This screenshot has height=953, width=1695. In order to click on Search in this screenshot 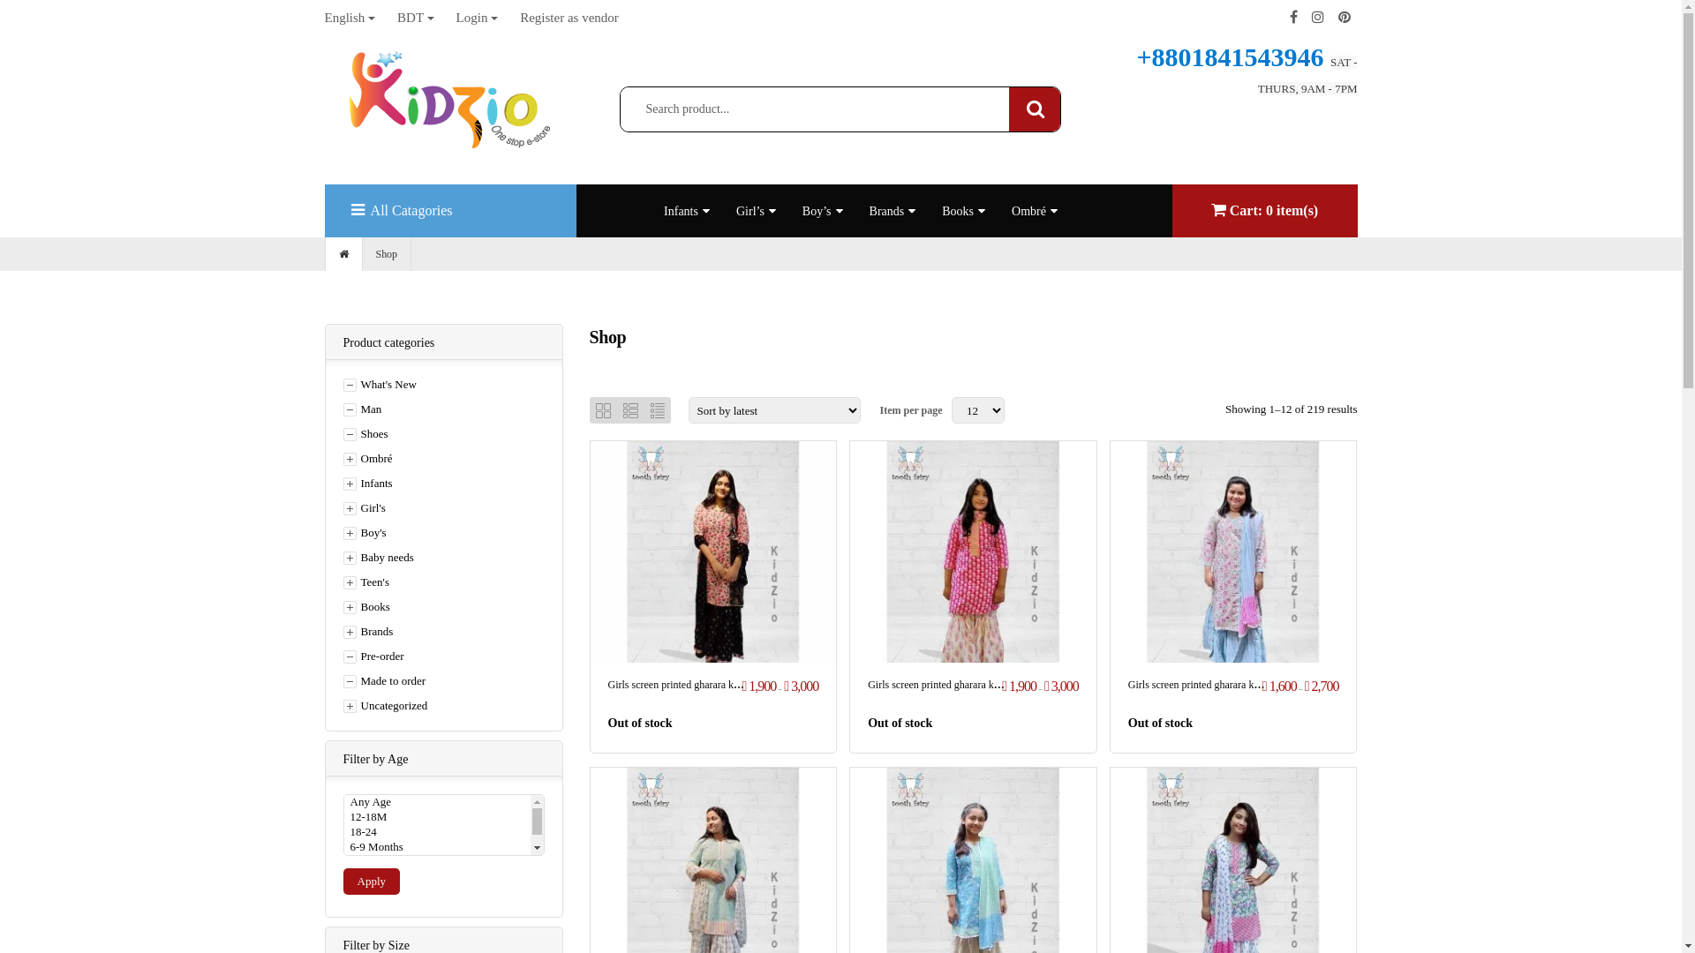, I will do `click(1036, 109)`.